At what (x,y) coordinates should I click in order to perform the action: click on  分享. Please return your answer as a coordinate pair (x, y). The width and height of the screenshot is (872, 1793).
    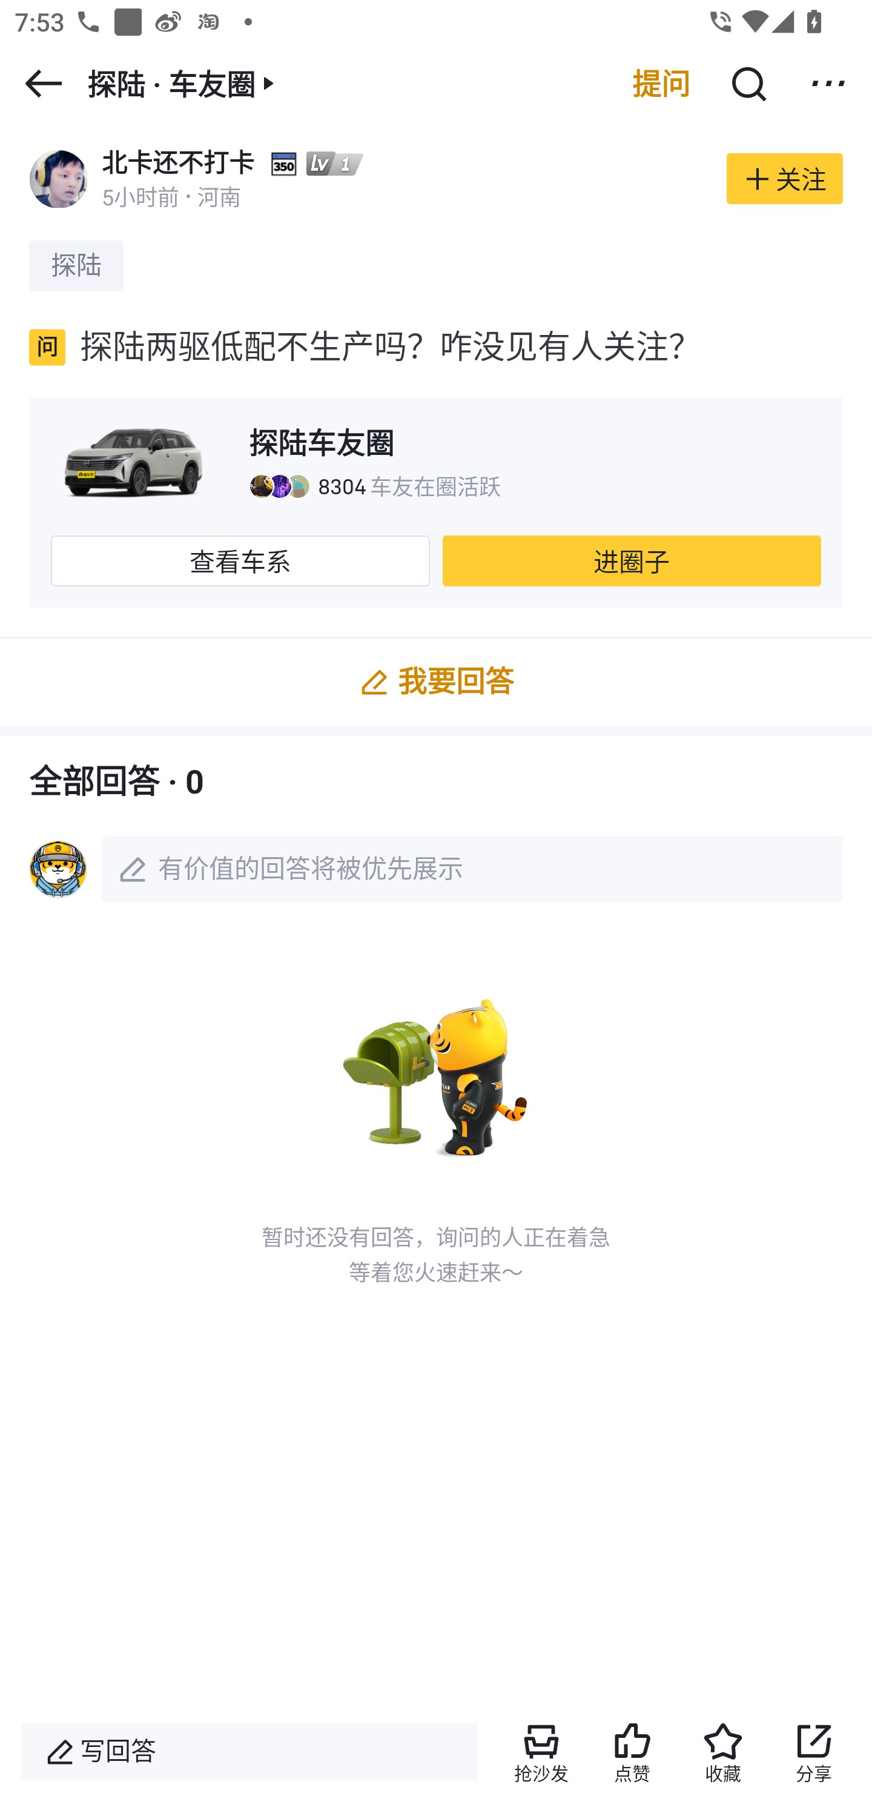
    Looking at the image, I should click on (814, 1752).